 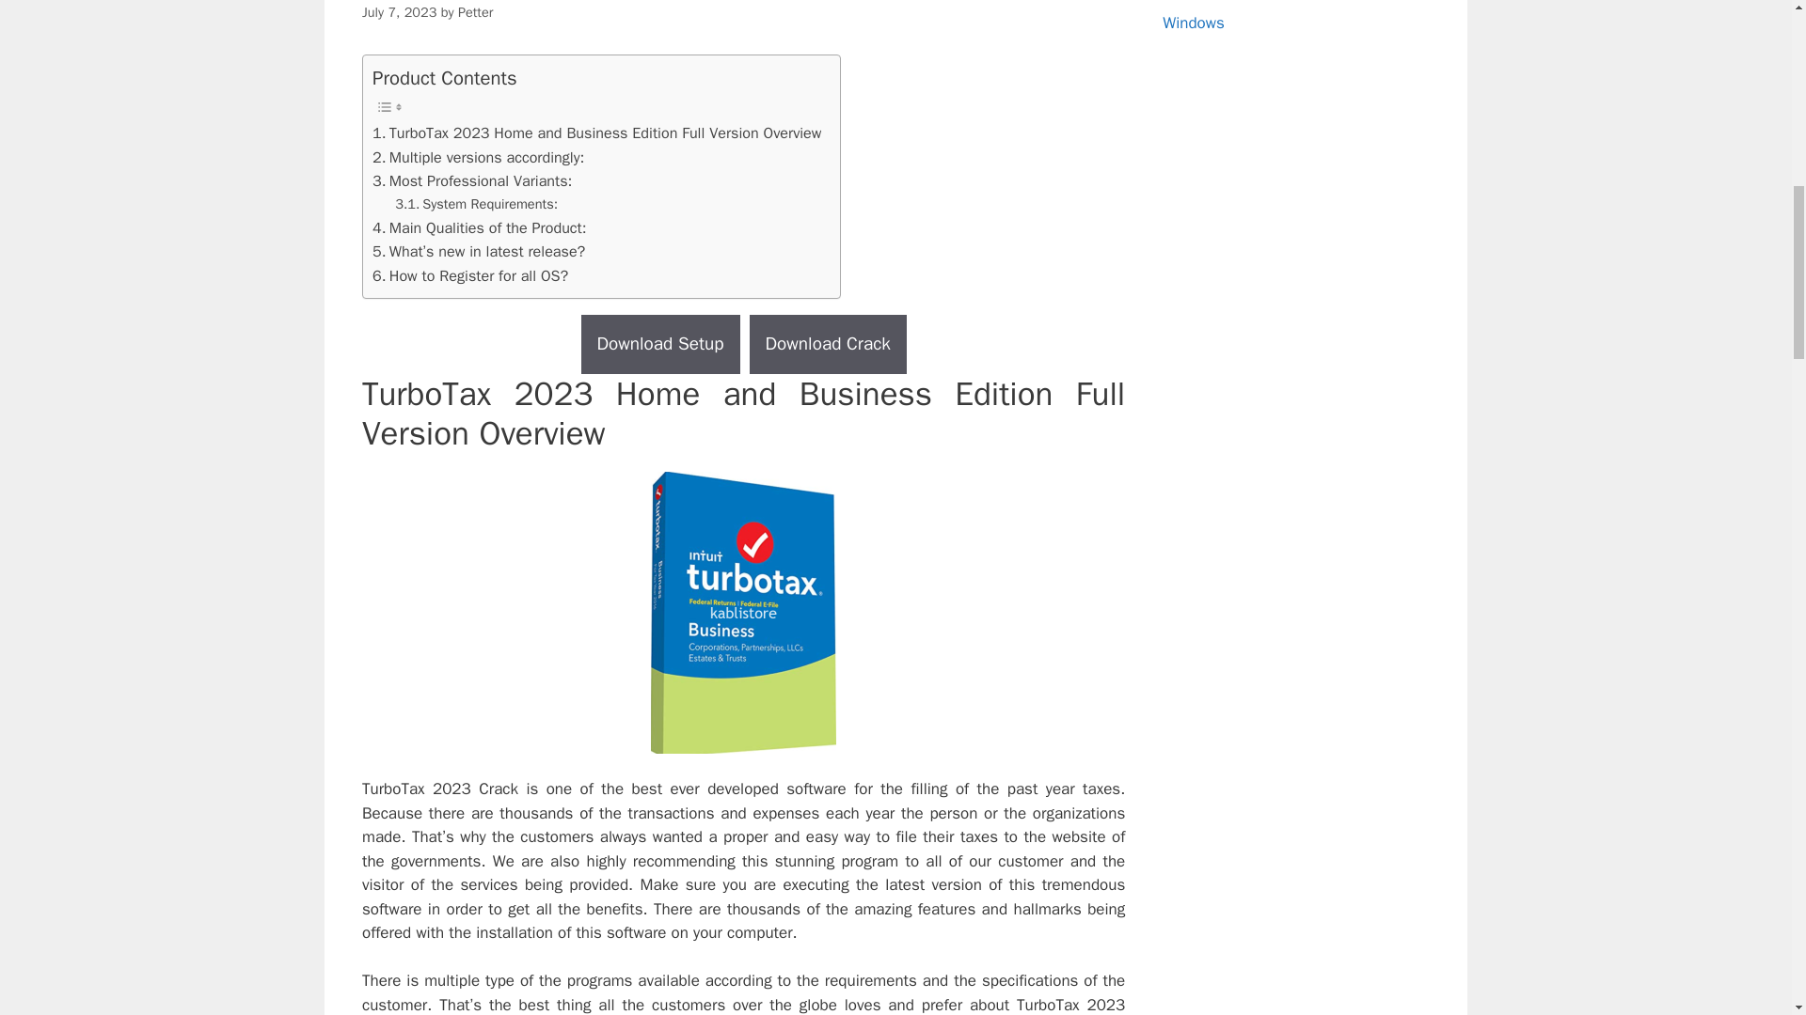 I want to click on Download Setup, so click(x=660, y=344).